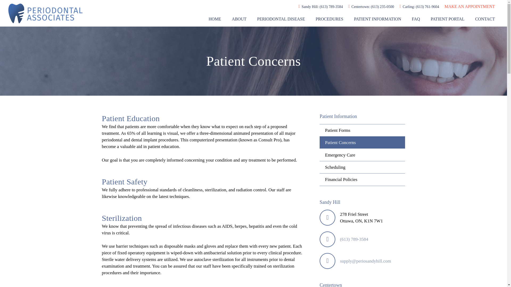 The image size is (511, 287). What do you see at coordinates (239, 19) in the screenshot?
I see `ABOUT` at bounding box center [239, 19].